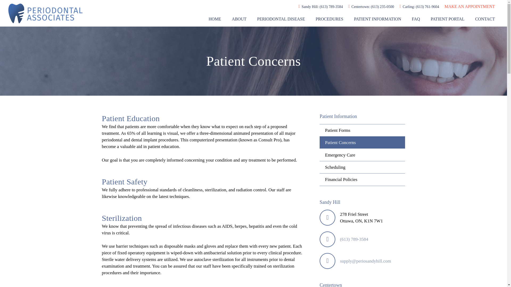 The image size is (511, 287). What do you see at coordinates (239, 19) in the screenshot?
I see `ABOUT` at bounding box center [239, 19].